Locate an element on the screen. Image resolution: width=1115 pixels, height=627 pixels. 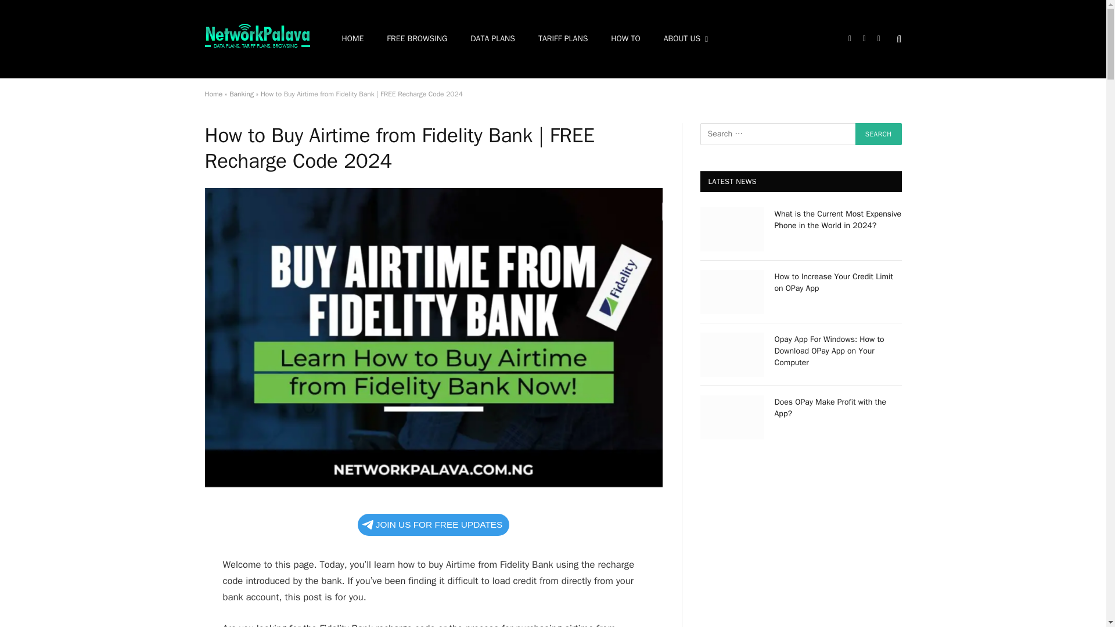
DATA PLANS is located at coordinates (492, 39).